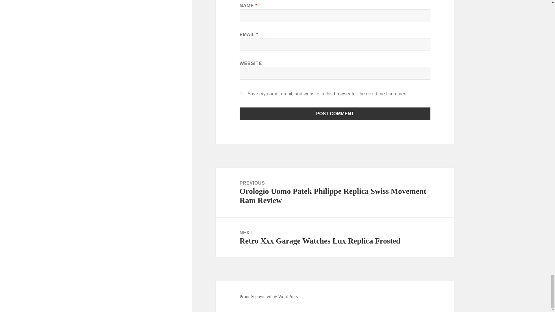 The image size is (555, 312). I want to click on Proudly powered by WordPress, so click(335, 237).